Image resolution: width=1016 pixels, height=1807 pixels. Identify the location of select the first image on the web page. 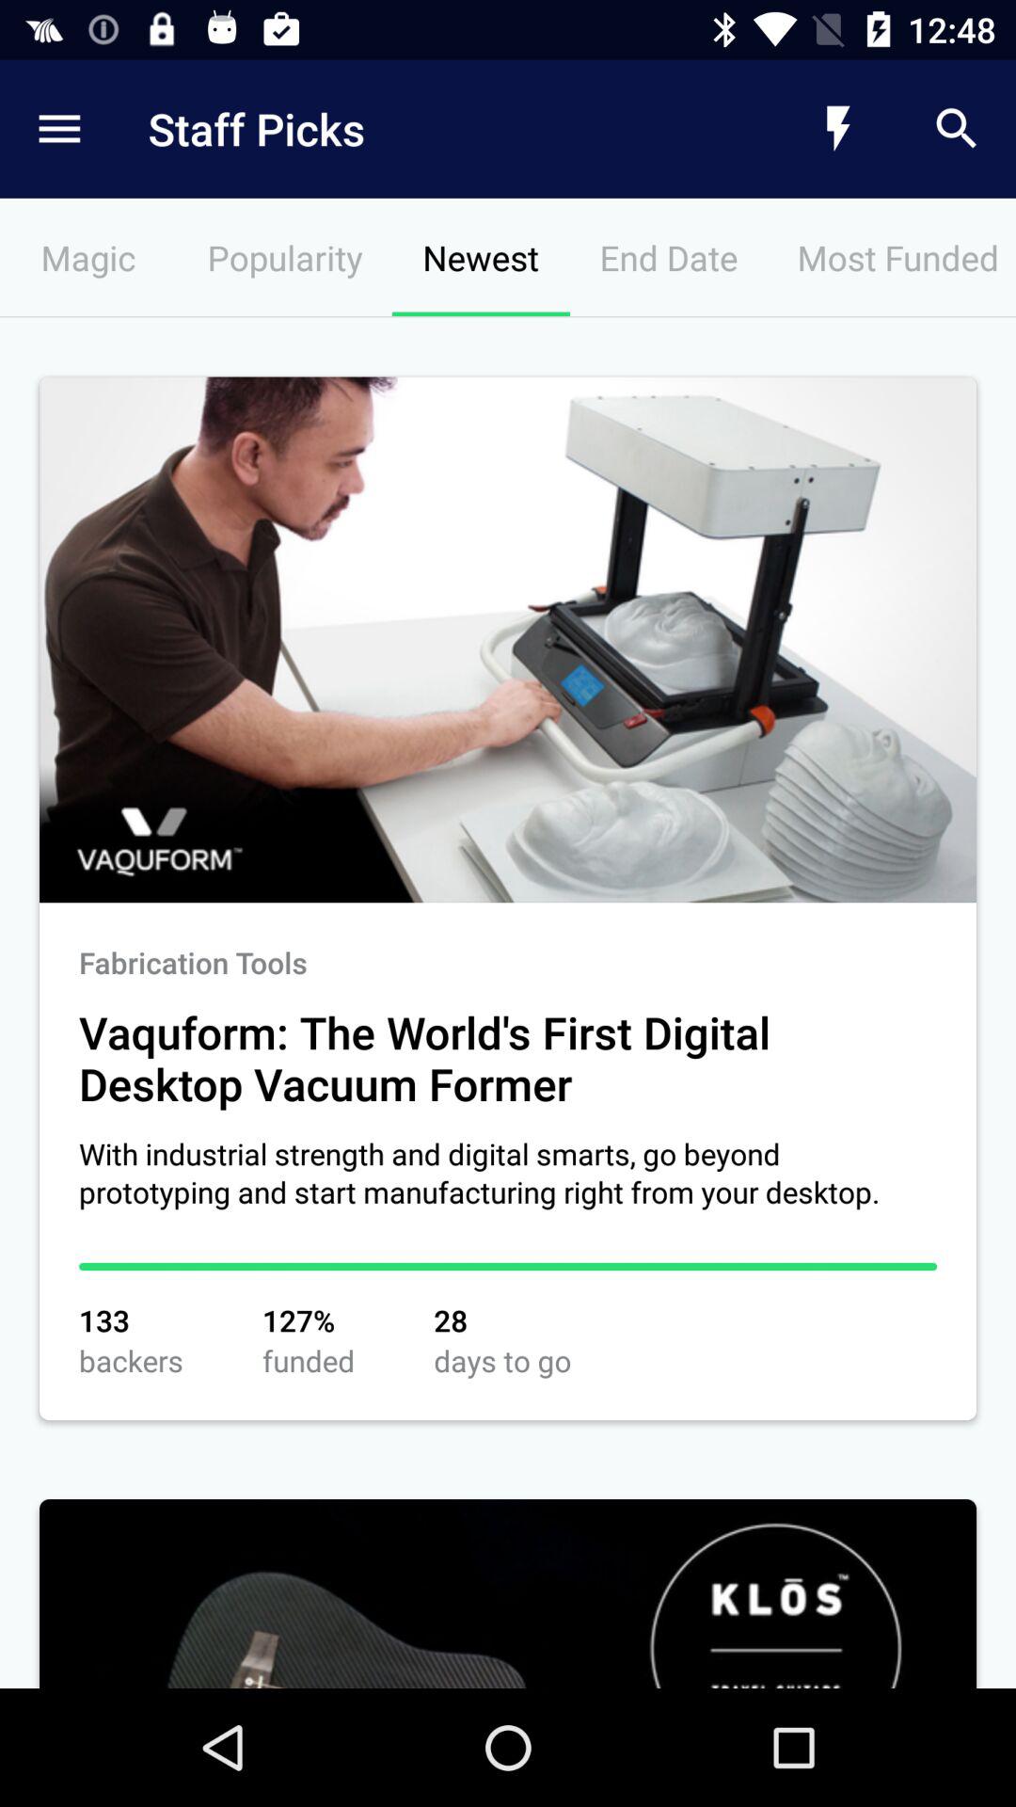
(508, 640).